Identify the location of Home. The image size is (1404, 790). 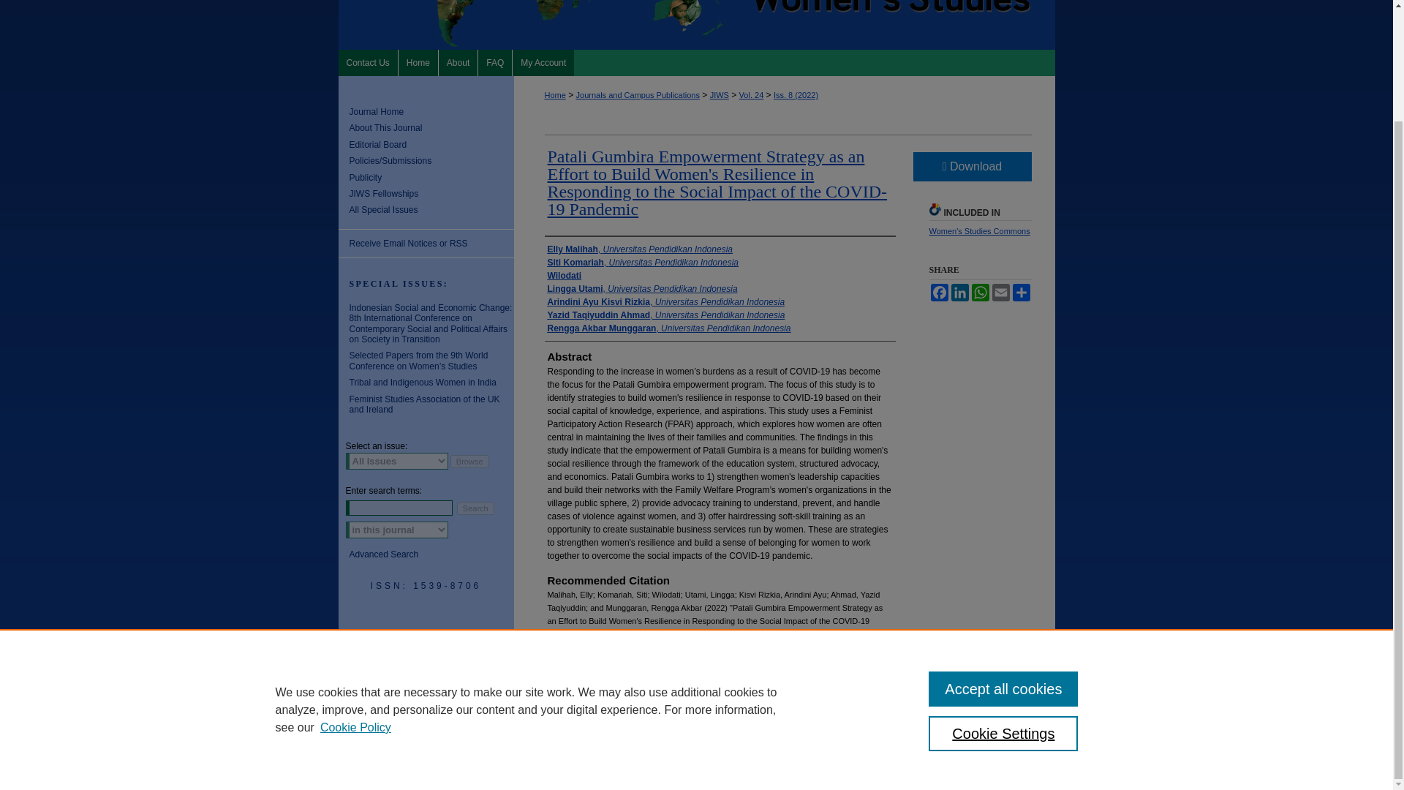
(418, 63).